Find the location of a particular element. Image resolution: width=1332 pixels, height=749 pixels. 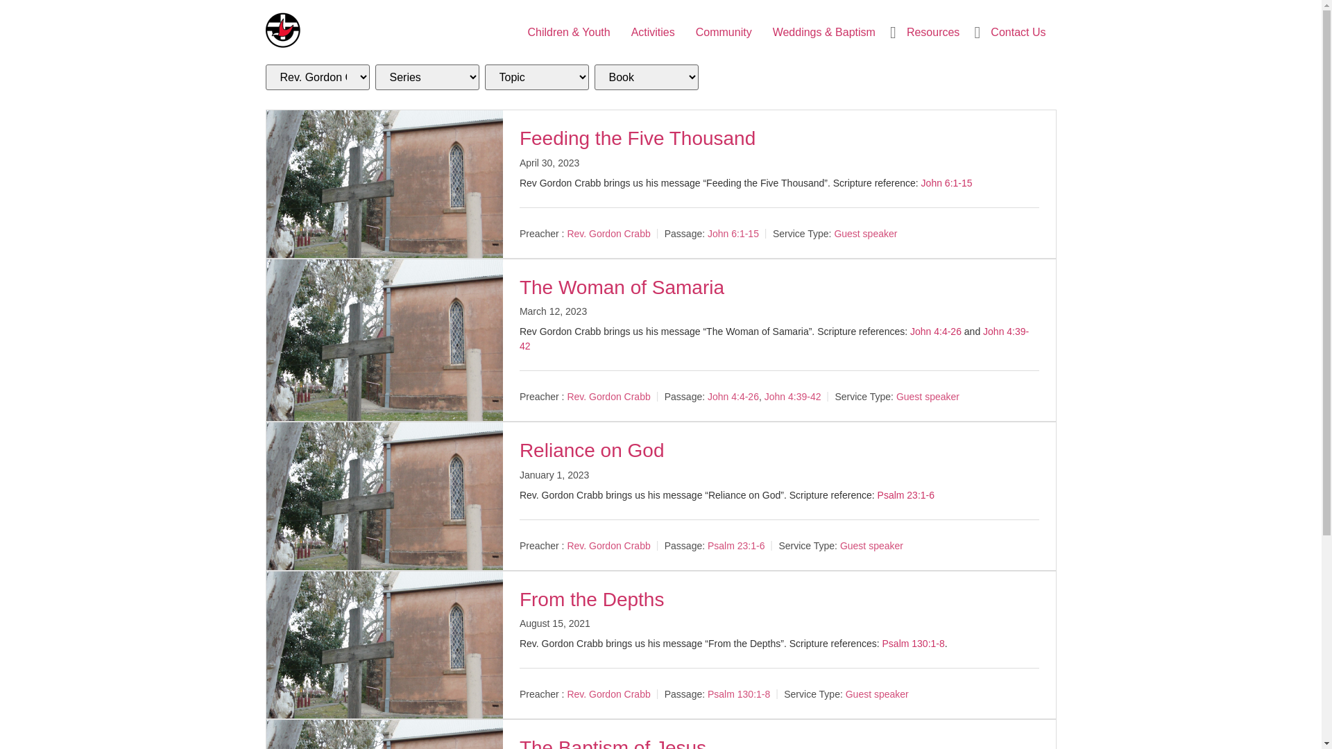

The Woman of Samaria is located at coordinates (622, 287).